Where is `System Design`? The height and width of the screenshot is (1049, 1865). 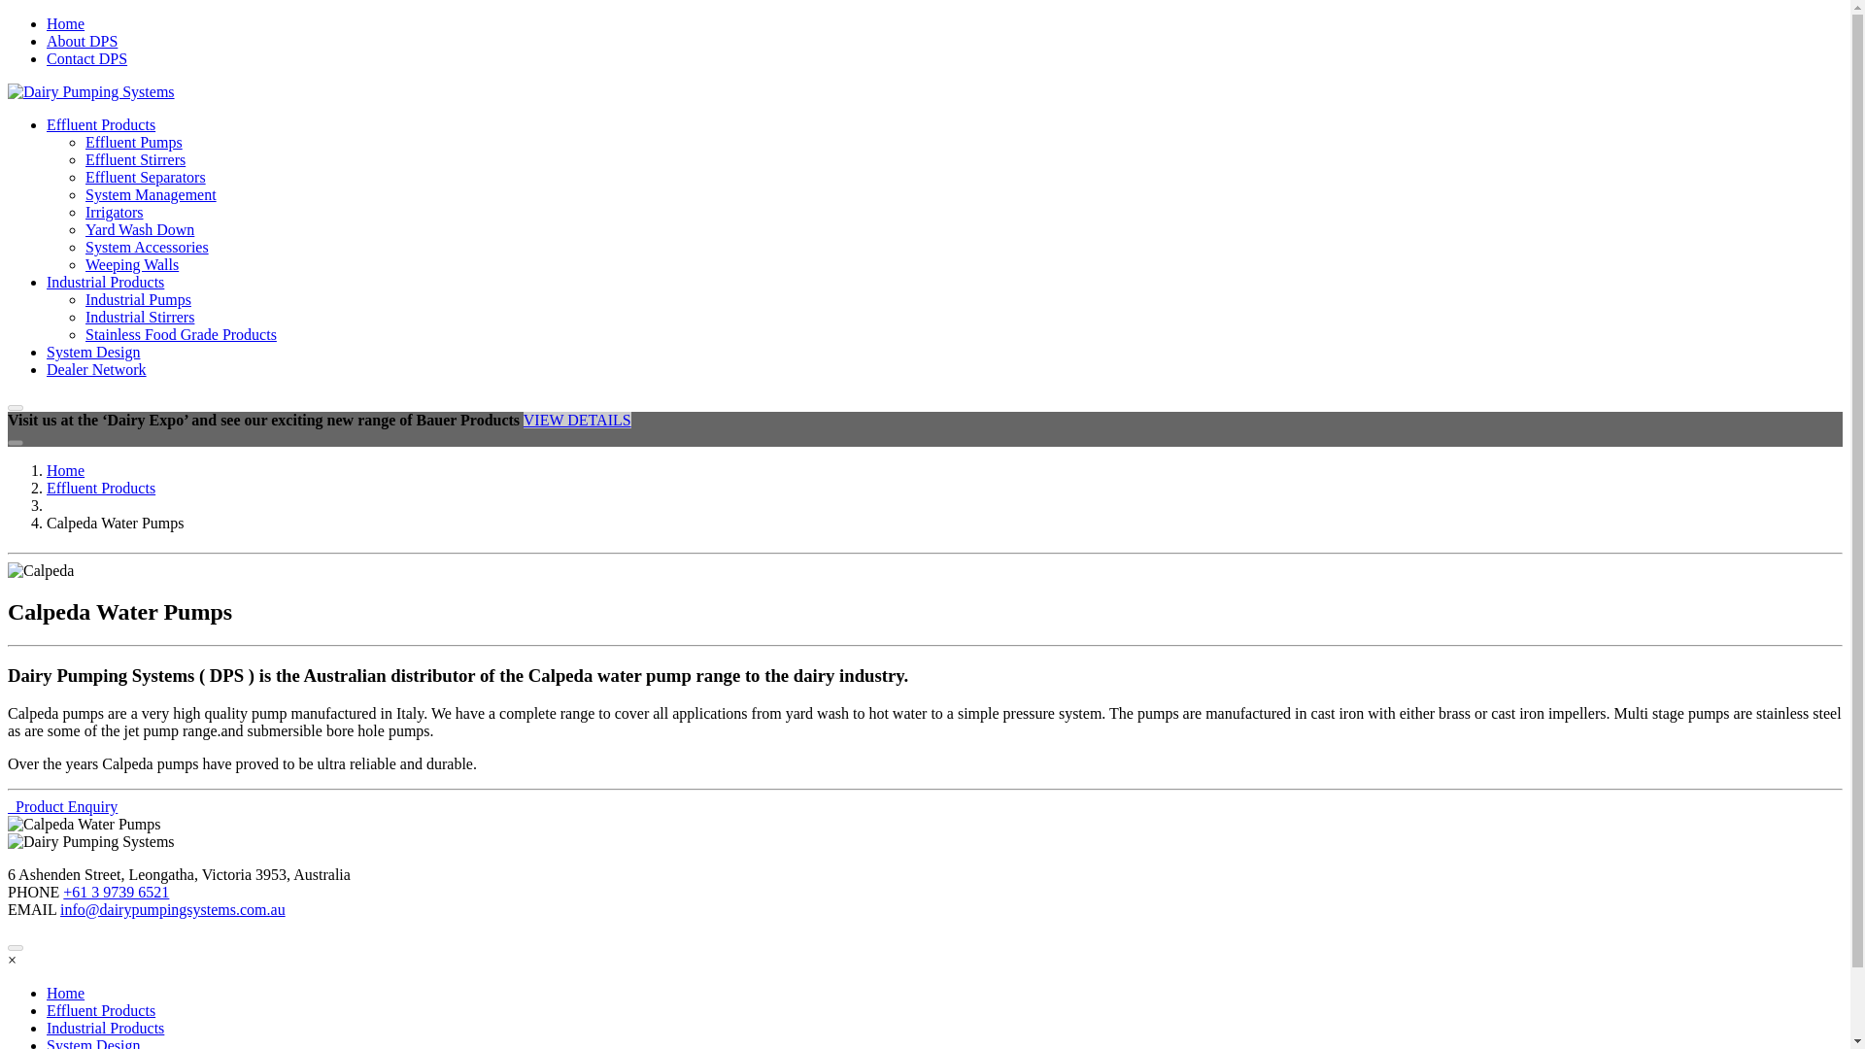
System Design is located at coordinates (93, 352).